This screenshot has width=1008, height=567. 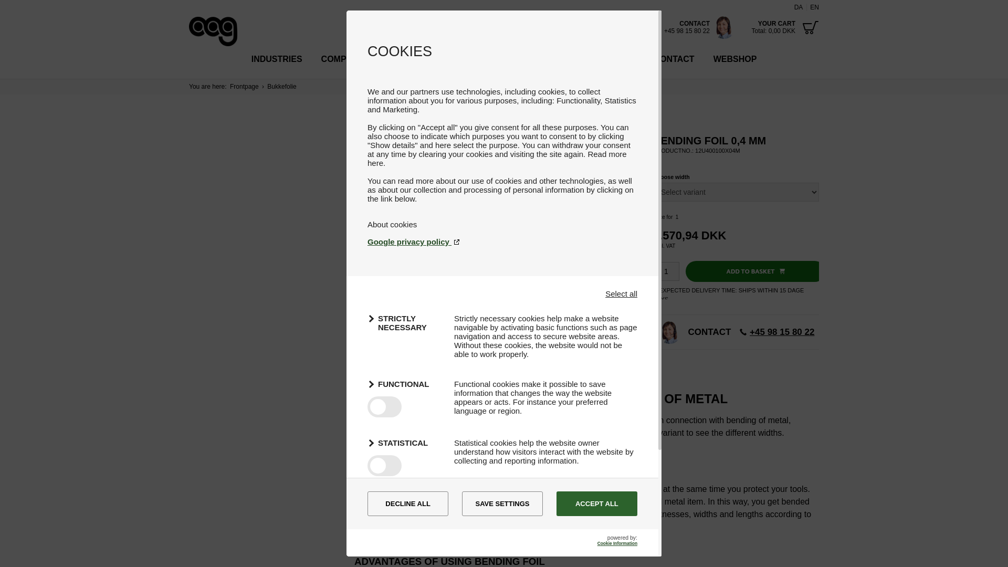 What do you see at coordinates (392, 225) in the screenshot?
I see `About cookies` at bounding box center [392, 225].